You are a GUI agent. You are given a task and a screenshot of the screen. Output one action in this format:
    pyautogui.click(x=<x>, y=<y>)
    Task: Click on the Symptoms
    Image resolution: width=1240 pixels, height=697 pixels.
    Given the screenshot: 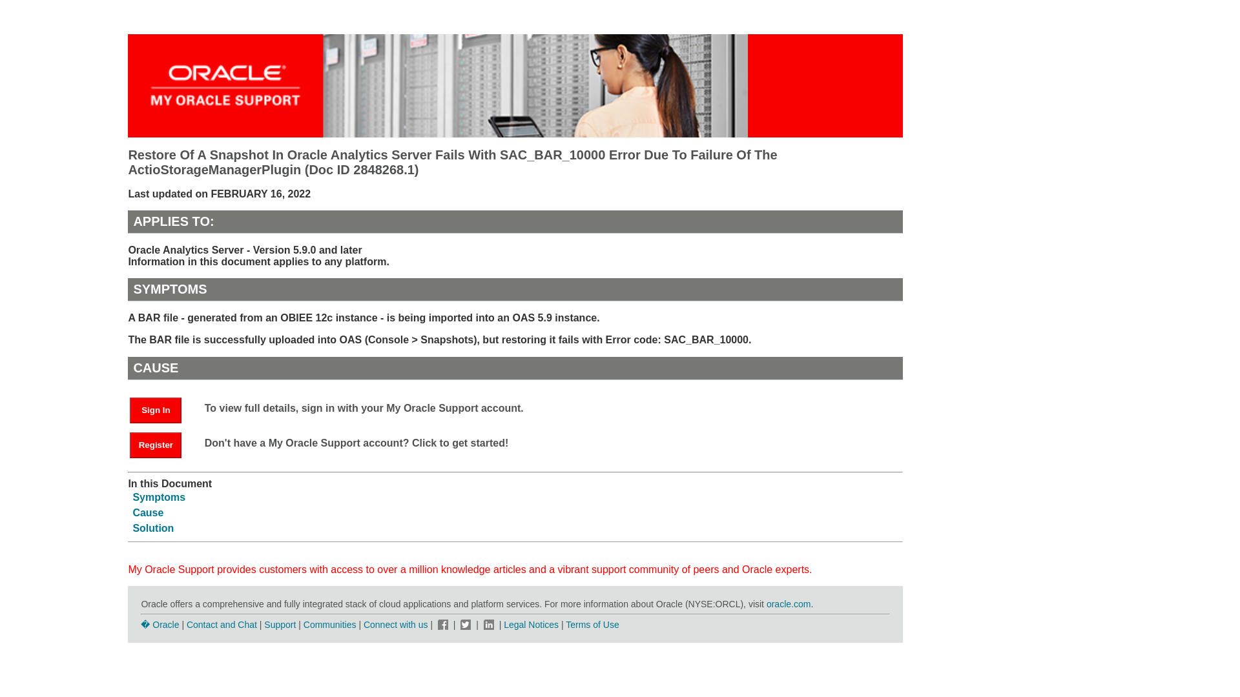 What is the action you would take?
    pyautogui.click(x=159, y=497)
    